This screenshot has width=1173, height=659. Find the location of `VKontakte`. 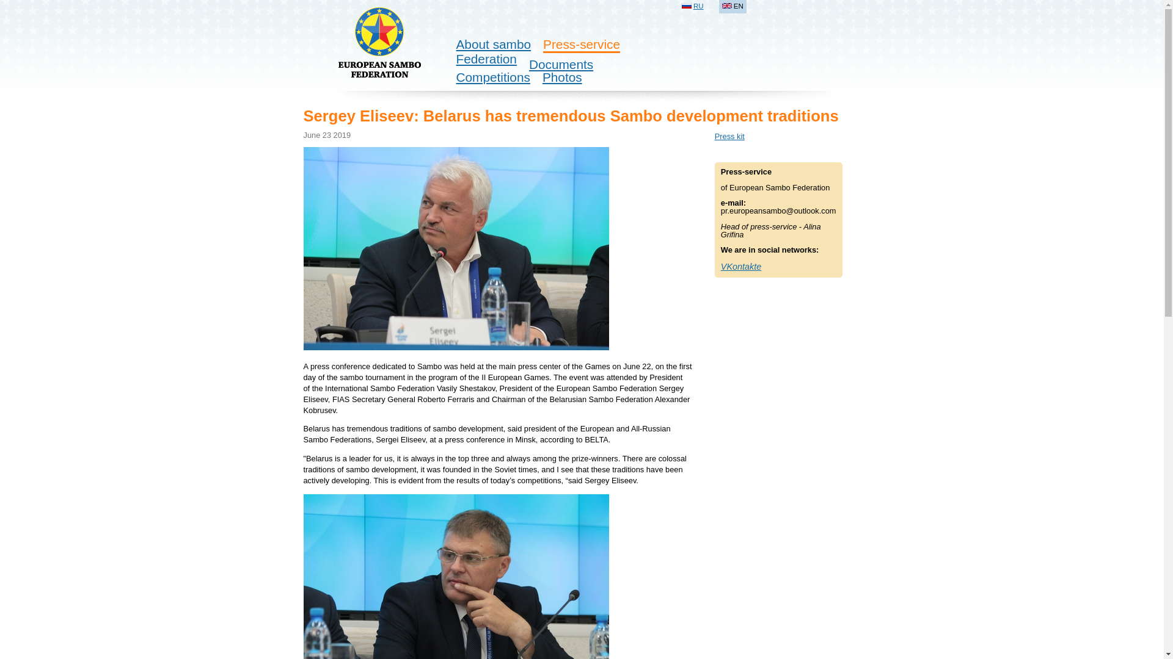

VKontakte is located at coordinates (741, 266).